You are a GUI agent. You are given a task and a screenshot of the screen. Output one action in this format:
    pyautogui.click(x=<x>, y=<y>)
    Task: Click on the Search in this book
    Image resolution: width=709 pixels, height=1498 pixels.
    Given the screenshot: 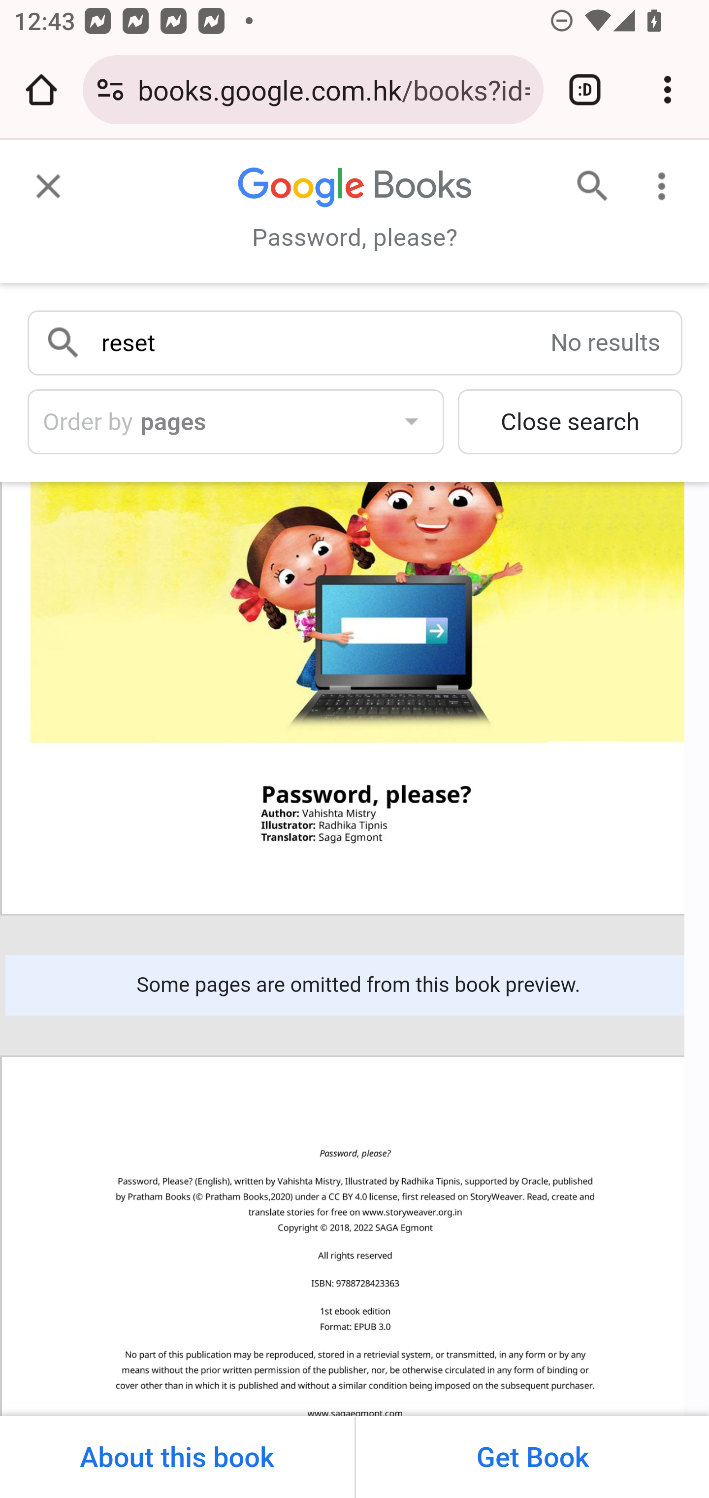 What is the action you would take?
    pyautogui.click(x=586, y=179)
    